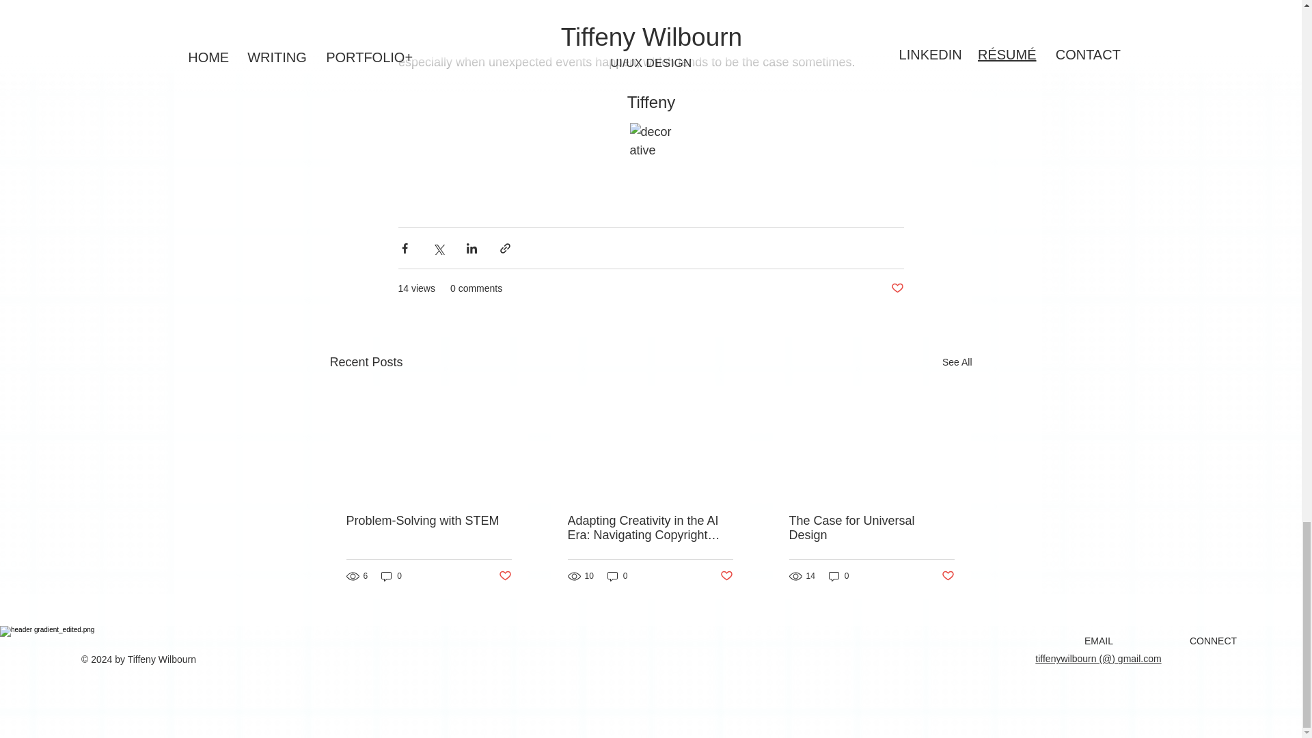  I want to click on 0, so click(839, 576).